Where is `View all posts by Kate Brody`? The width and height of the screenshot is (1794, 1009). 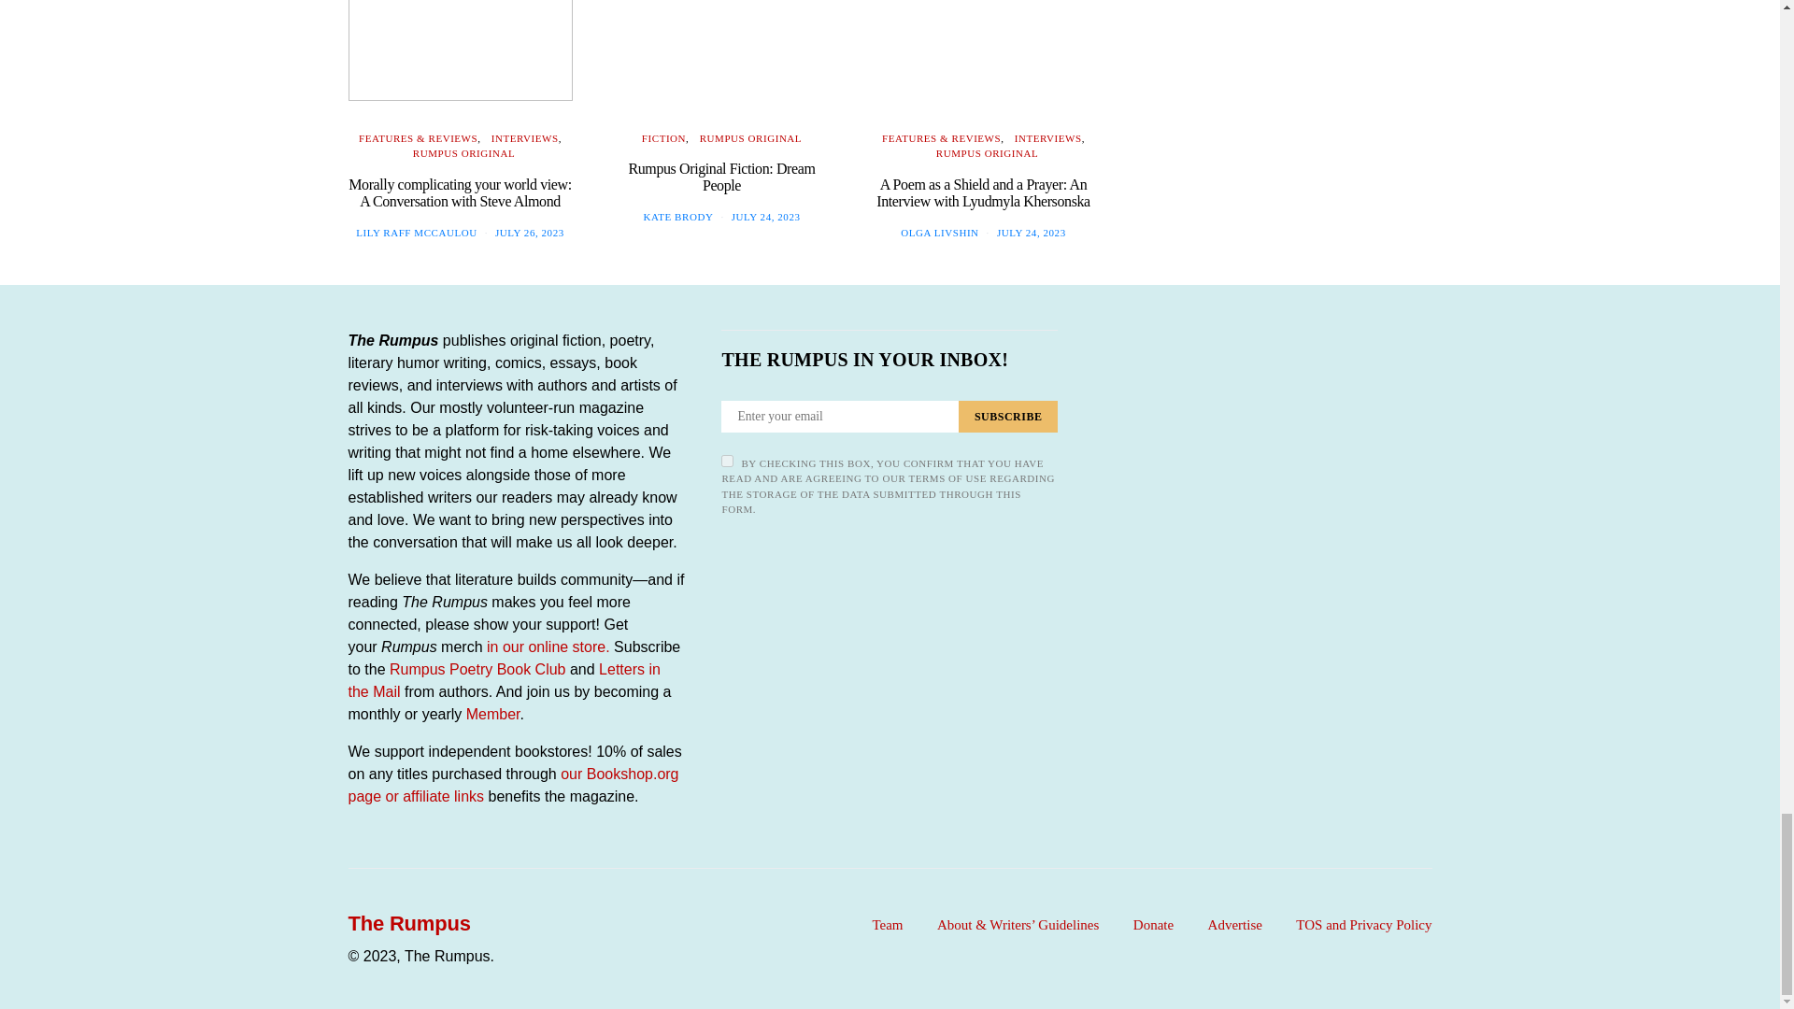
View all posts by Kate Brody is located at coordinates (678, 216).